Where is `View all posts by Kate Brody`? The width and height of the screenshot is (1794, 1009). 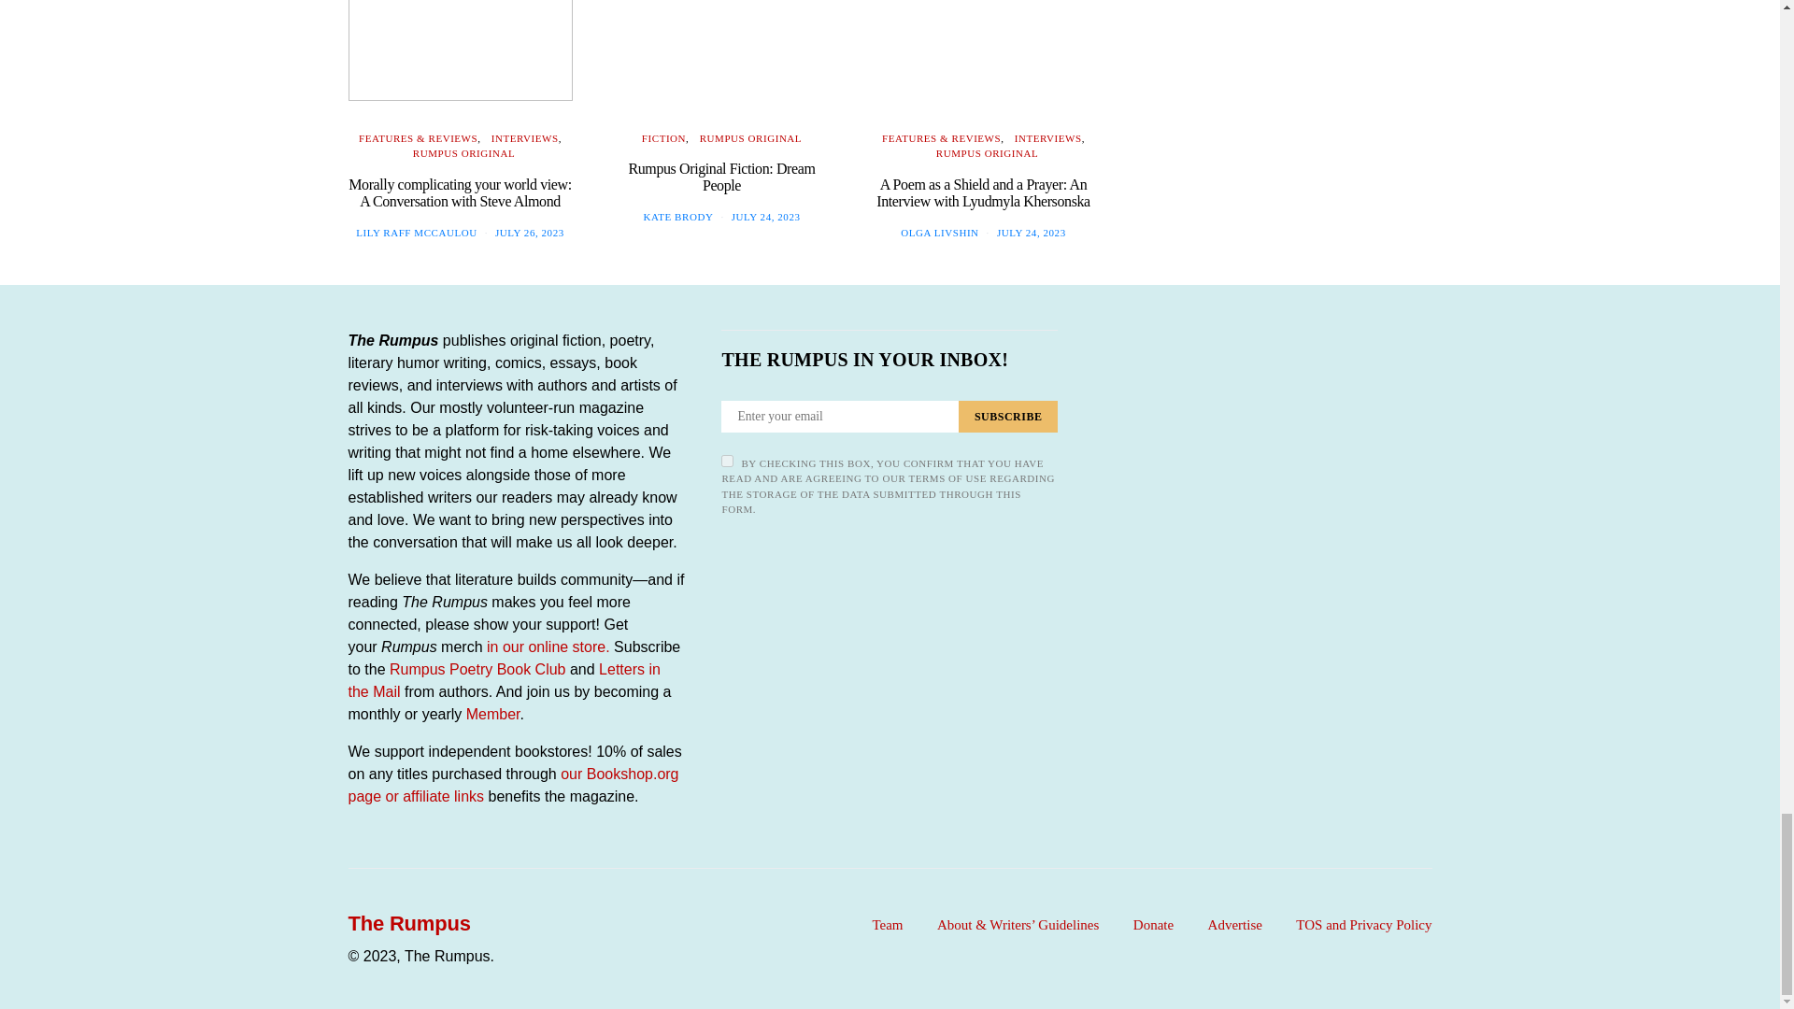
View all posts by Kate Brody is located at coordinates (678, 216).